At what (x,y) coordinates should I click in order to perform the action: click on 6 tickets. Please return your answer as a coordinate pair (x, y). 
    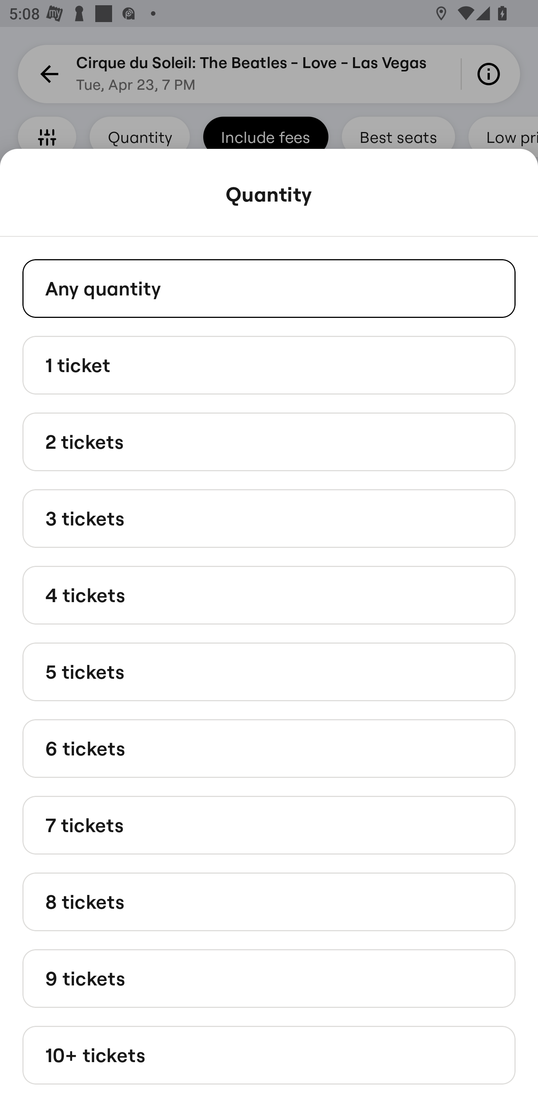
    Looking at the image, I should click on (269, 749).